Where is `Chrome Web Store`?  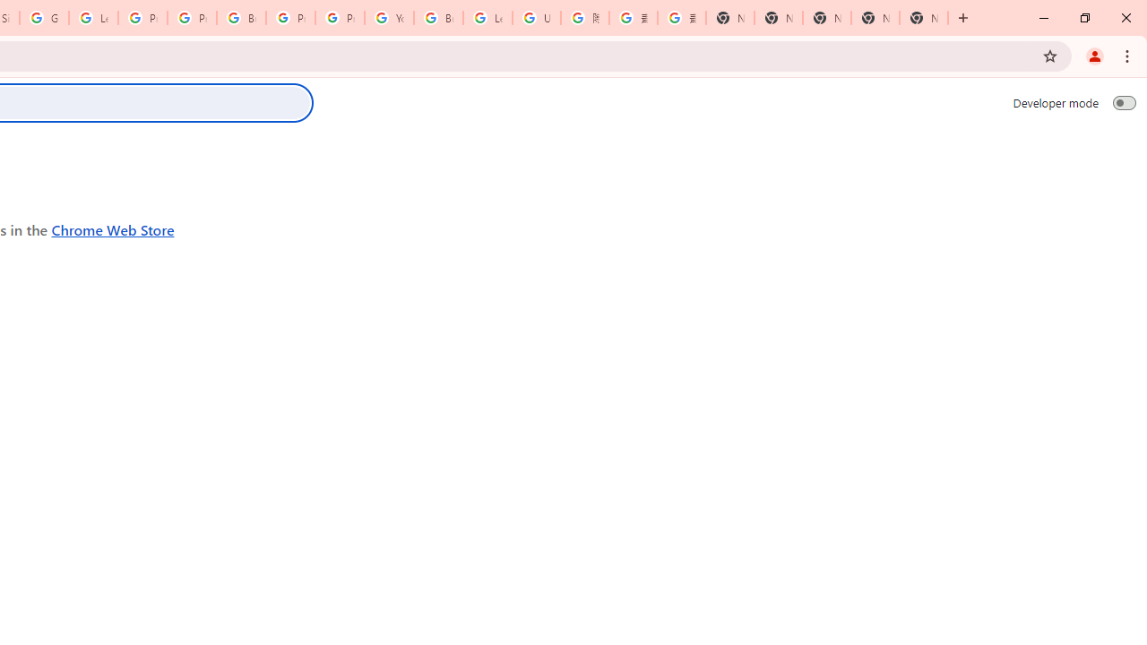
Chrome Web Store is located at coordinates (113, 229).